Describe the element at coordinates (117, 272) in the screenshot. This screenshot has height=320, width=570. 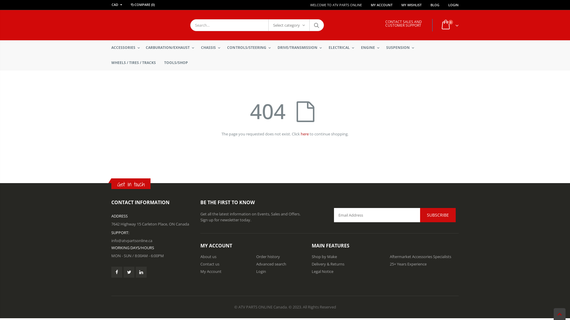
I see `Facebook` at that location.